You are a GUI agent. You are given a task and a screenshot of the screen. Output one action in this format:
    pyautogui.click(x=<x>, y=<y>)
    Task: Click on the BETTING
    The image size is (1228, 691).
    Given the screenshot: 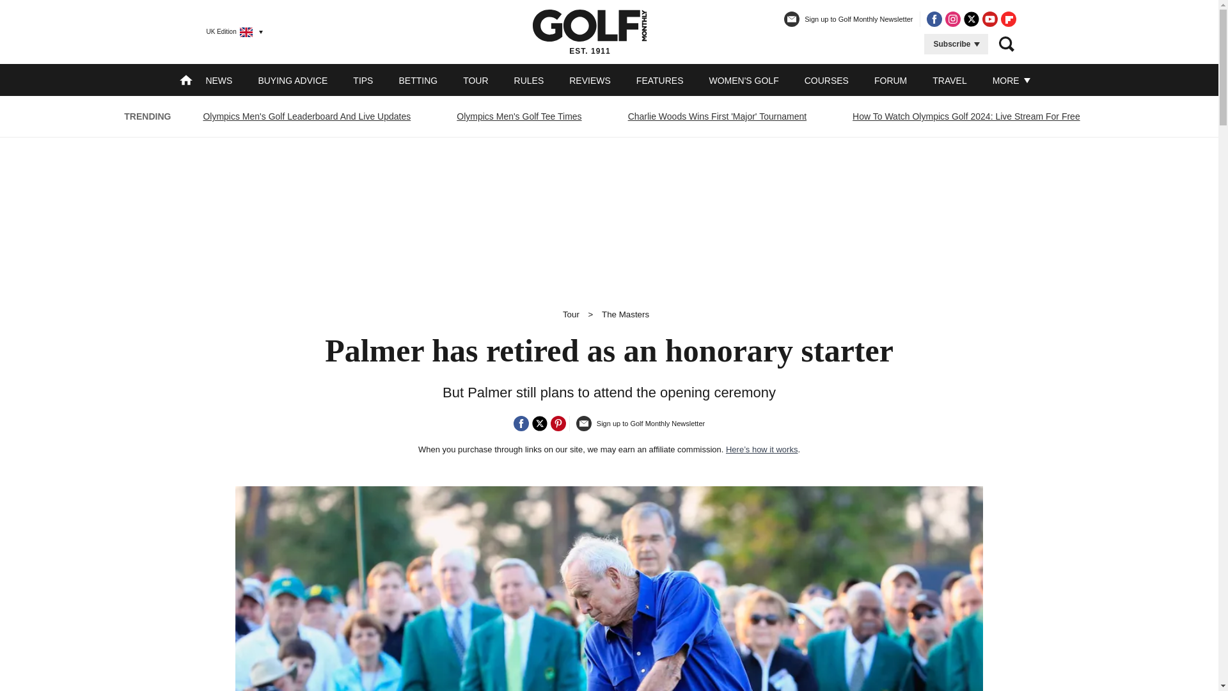 What is the action you would take?
    pyautogui.click(x=417, y=80)
    